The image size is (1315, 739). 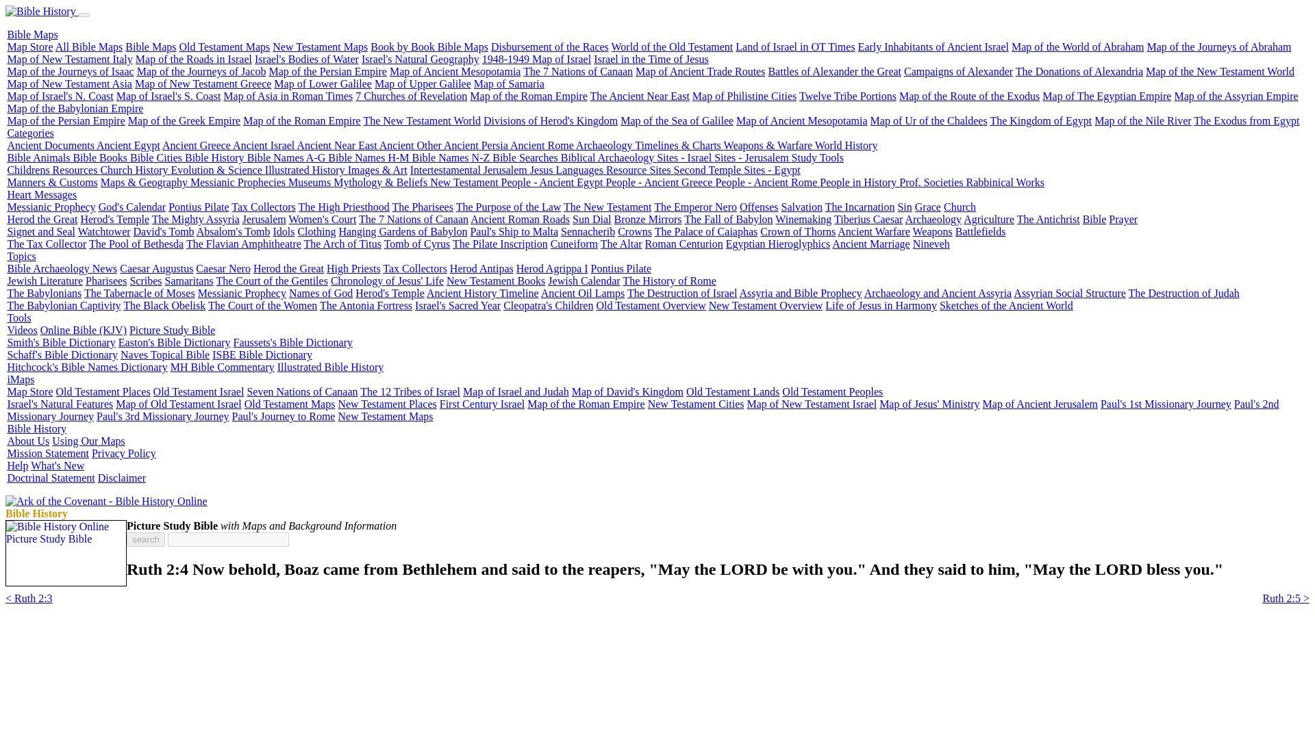 What do you see at coordinates (651, 59) in the screenshot?
I see `Israel in the Time of Jesus` at bounding box center [651, 59].